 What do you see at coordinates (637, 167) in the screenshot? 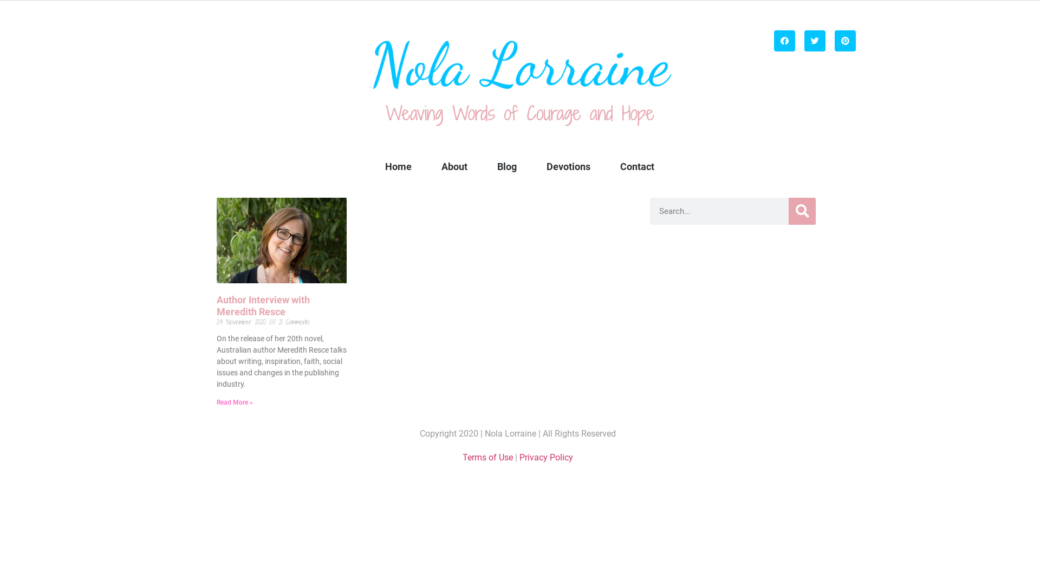
I see `Contact` at bounding box center [637, 167].